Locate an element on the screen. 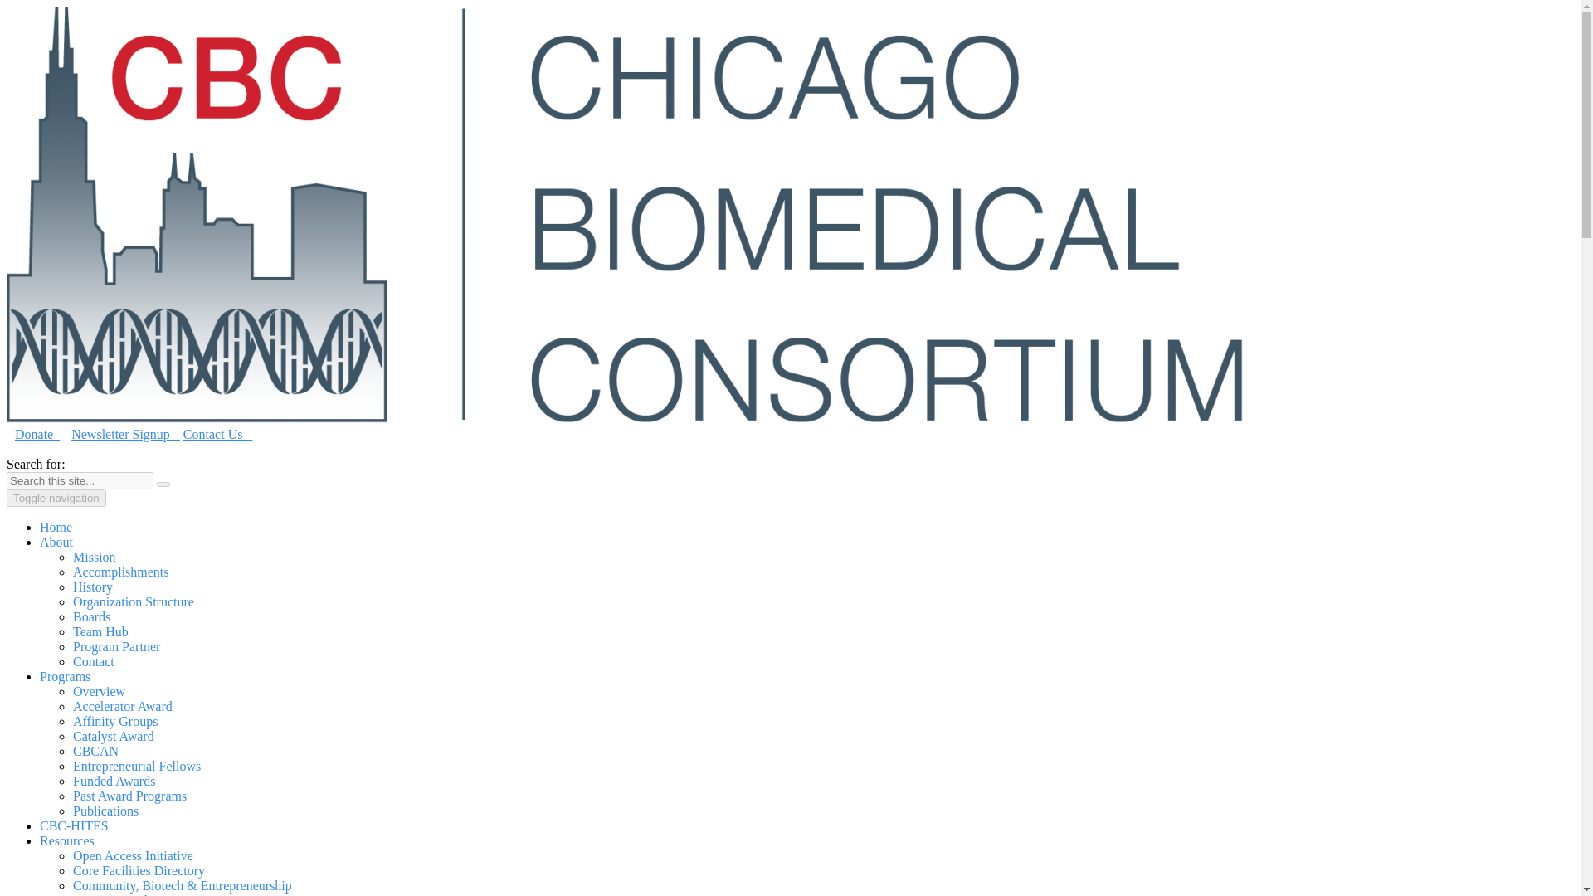 The width and height of the screenshot is (1593, 896). CBCAN is located at coordinates (95, 751).